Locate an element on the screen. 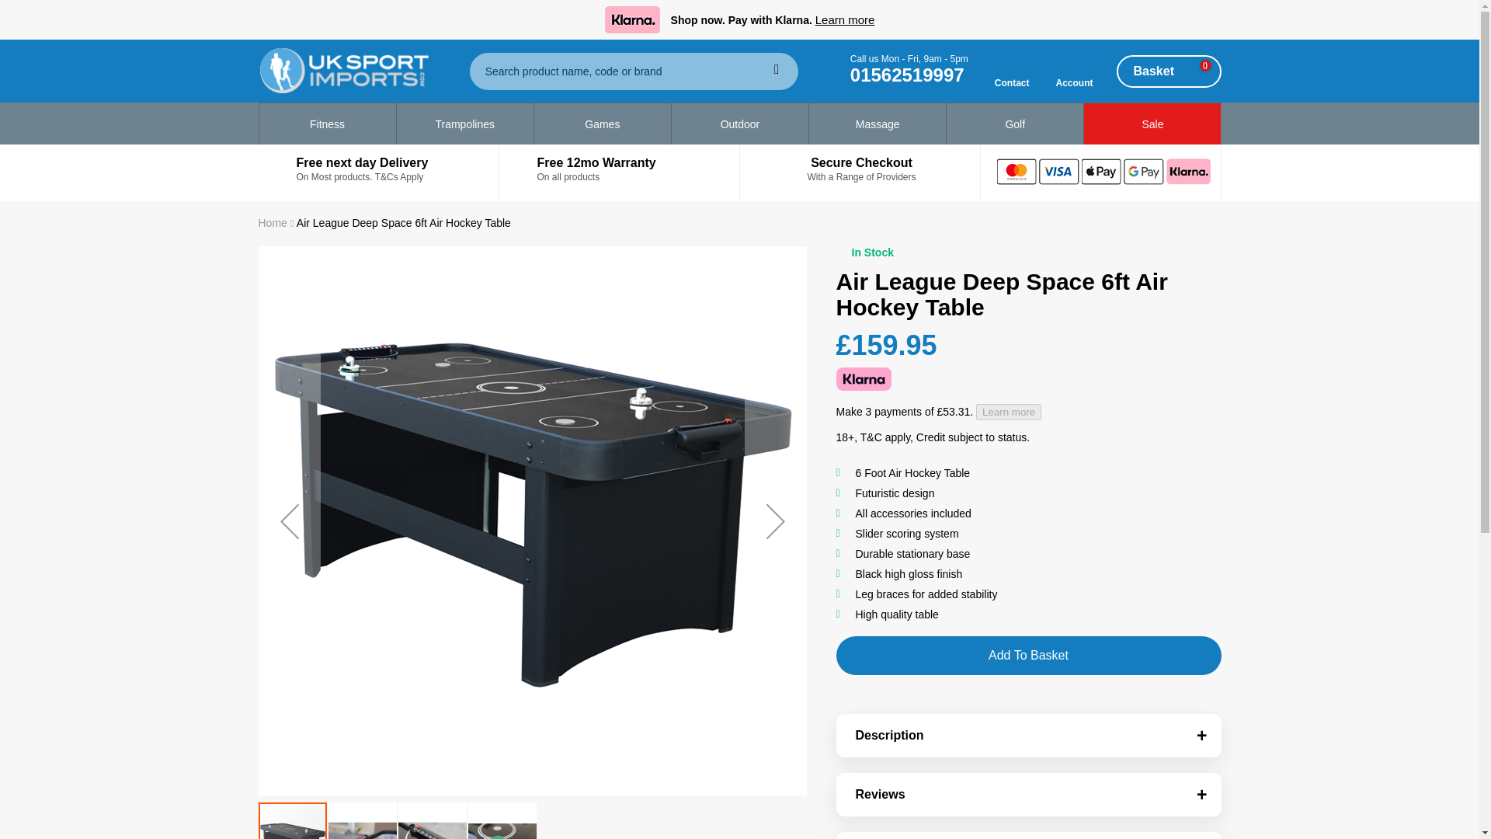 Image resolution: width=1491 pixels, height=839 pixels. Account is located at coordinates (1074, 71).